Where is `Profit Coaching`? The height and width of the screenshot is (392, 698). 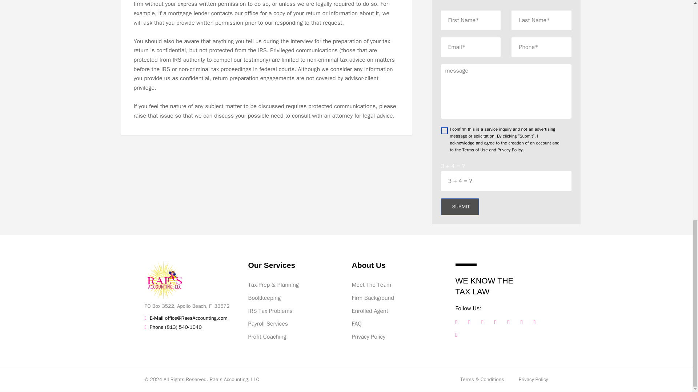 Profit Coaching is located at coordinates (294, 337).